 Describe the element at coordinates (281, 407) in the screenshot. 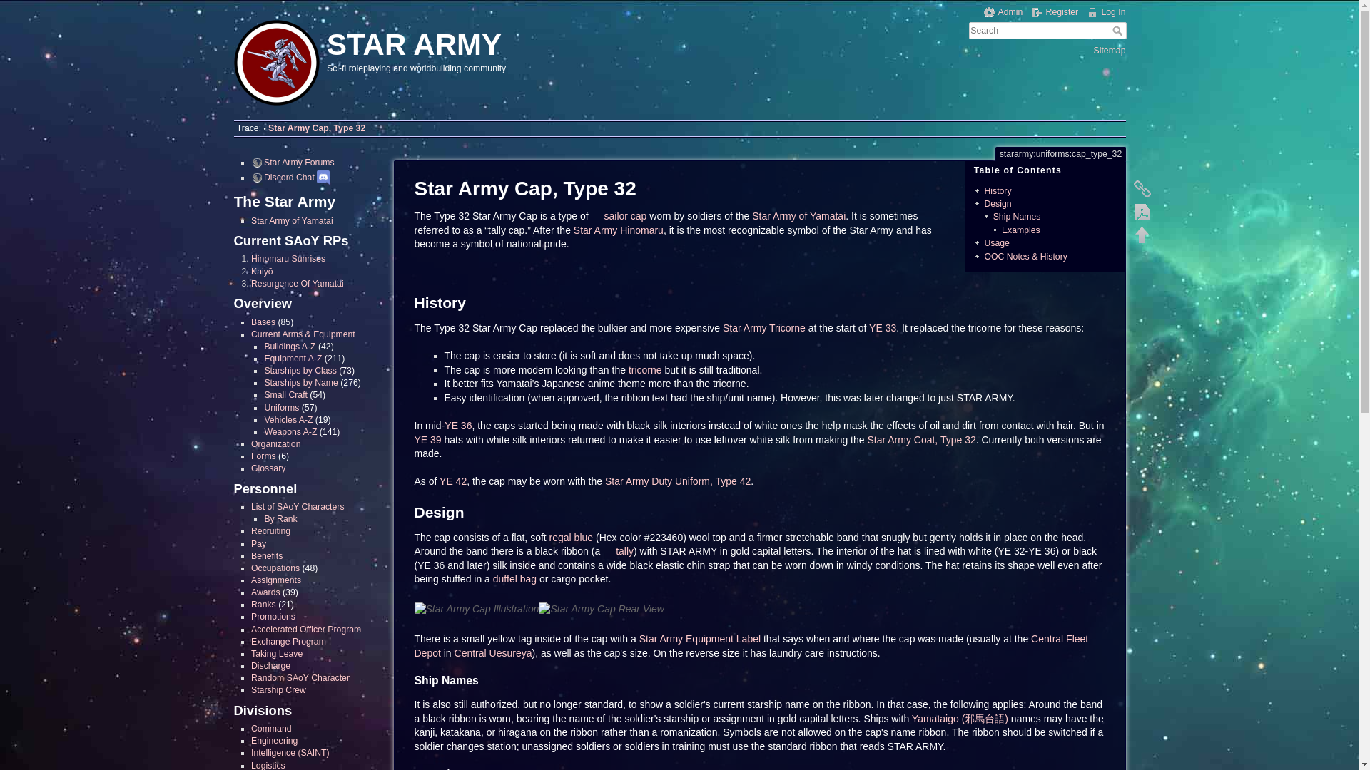

I see `Uniforms` at that location.